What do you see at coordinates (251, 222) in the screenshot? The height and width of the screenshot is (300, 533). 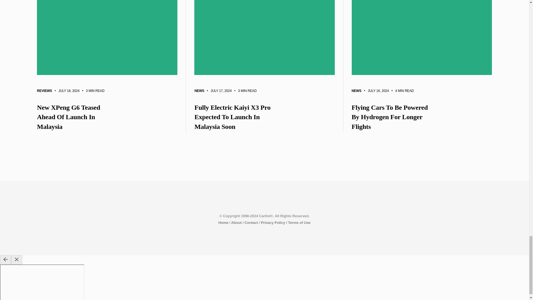 I see `Contact CarList` at bounding box center [251, 222].